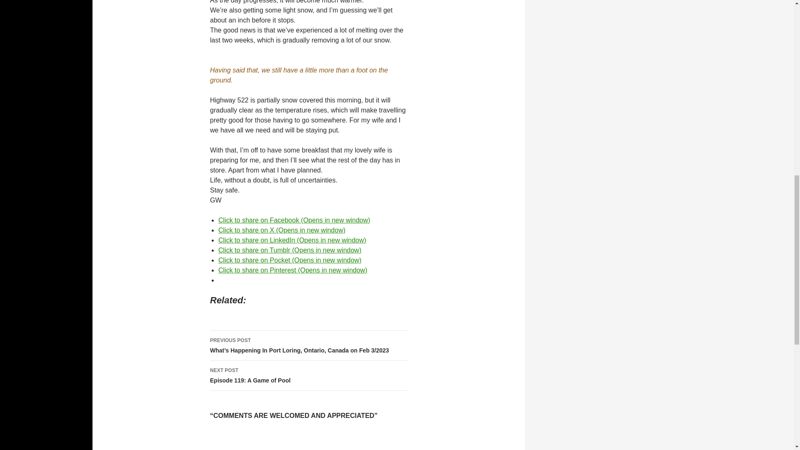 Image resolution: width=800 pixels, height=450 pixels. Describe the element at coordinates (282, 230) in the screenshot. I see `Click to share on X` at that location.